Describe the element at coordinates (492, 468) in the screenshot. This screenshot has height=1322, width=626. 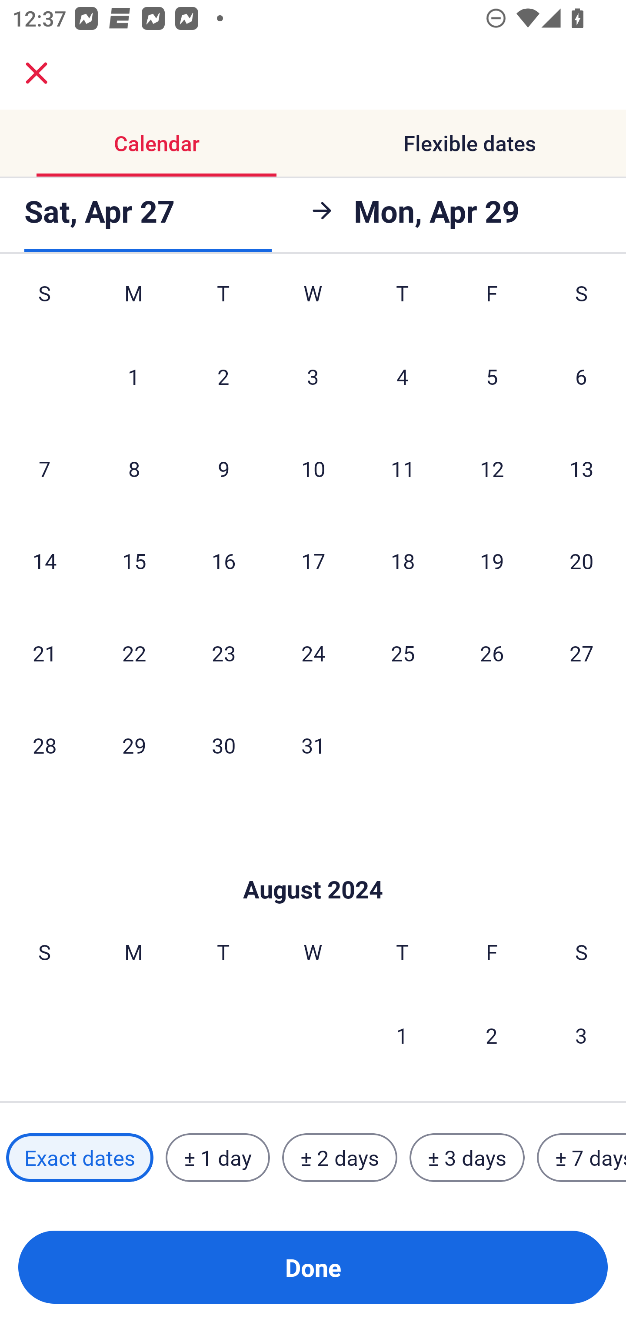
I see `12 Friday, July 12, 2024` at that location.